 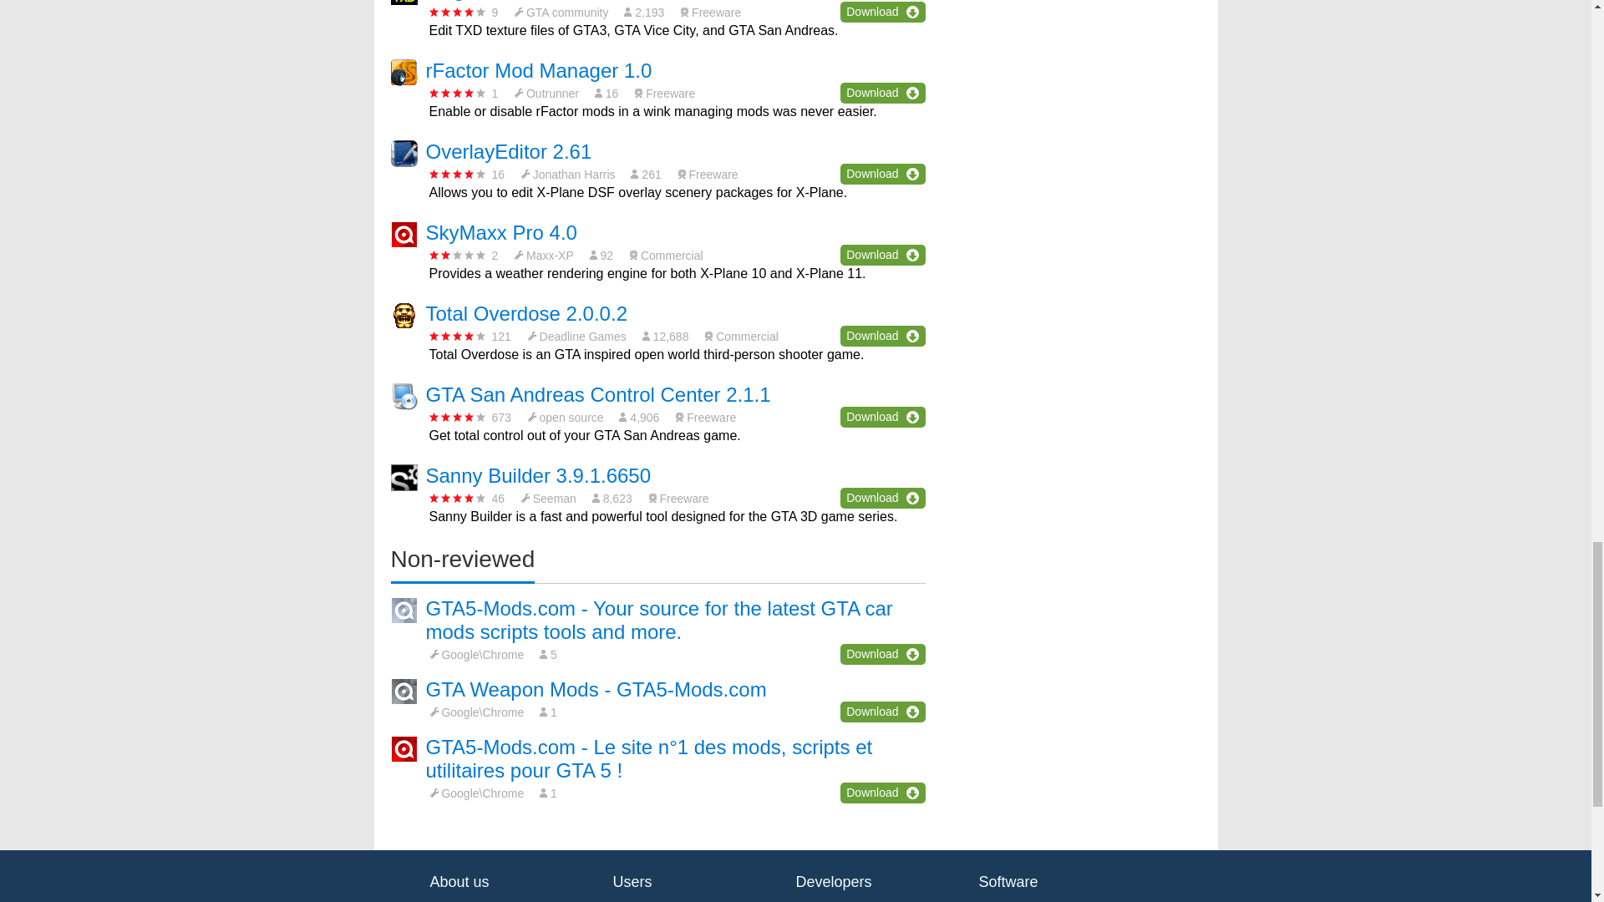 I want to click on OverlayEditor 2.61, so click(x=509, y=152).